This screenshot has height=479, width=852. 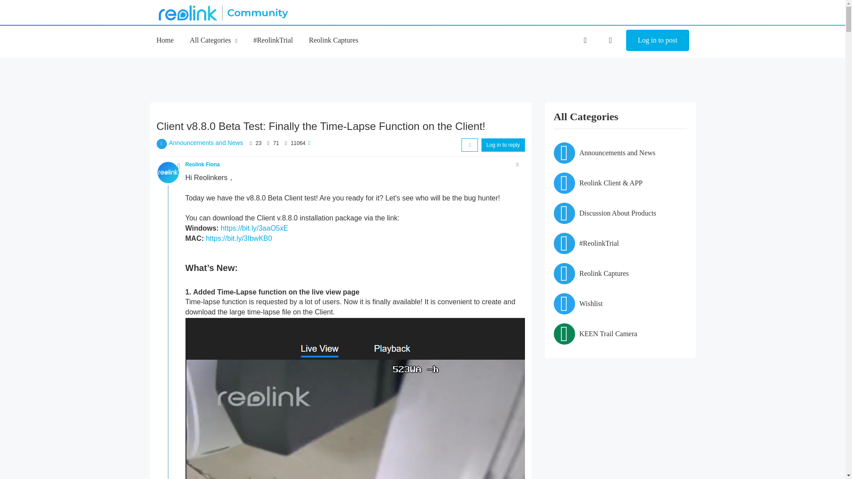 I want to click on Home, so click(x=165, y=40).